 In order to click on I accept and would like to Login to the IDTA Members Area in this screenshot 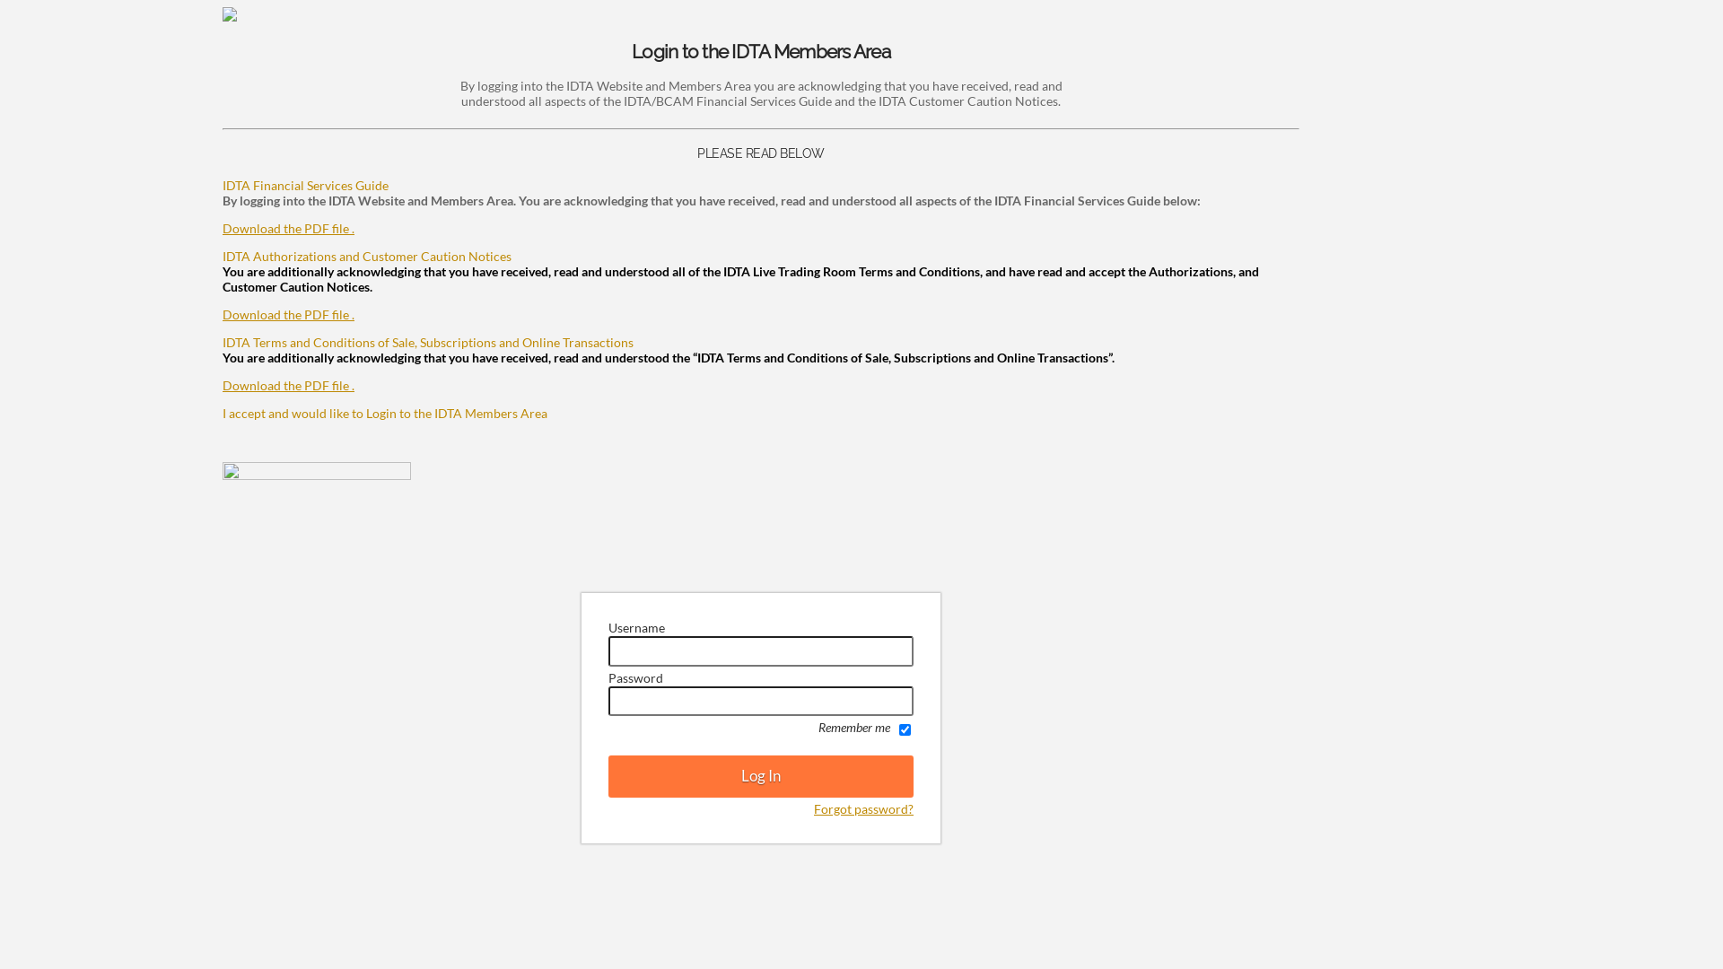, I will do `click(385, 413)`.